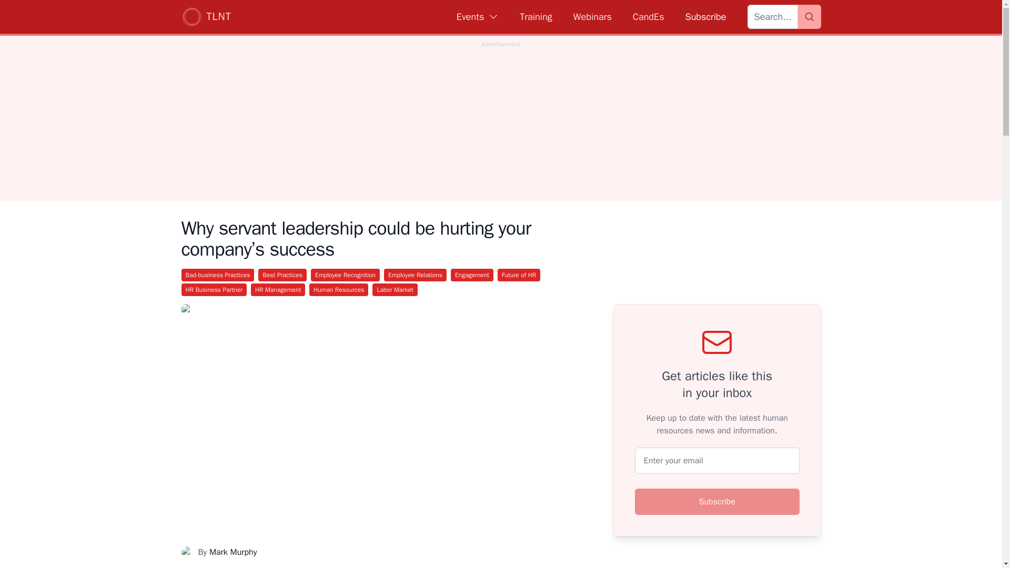  I want to click on HR Management, so click(278, 289).